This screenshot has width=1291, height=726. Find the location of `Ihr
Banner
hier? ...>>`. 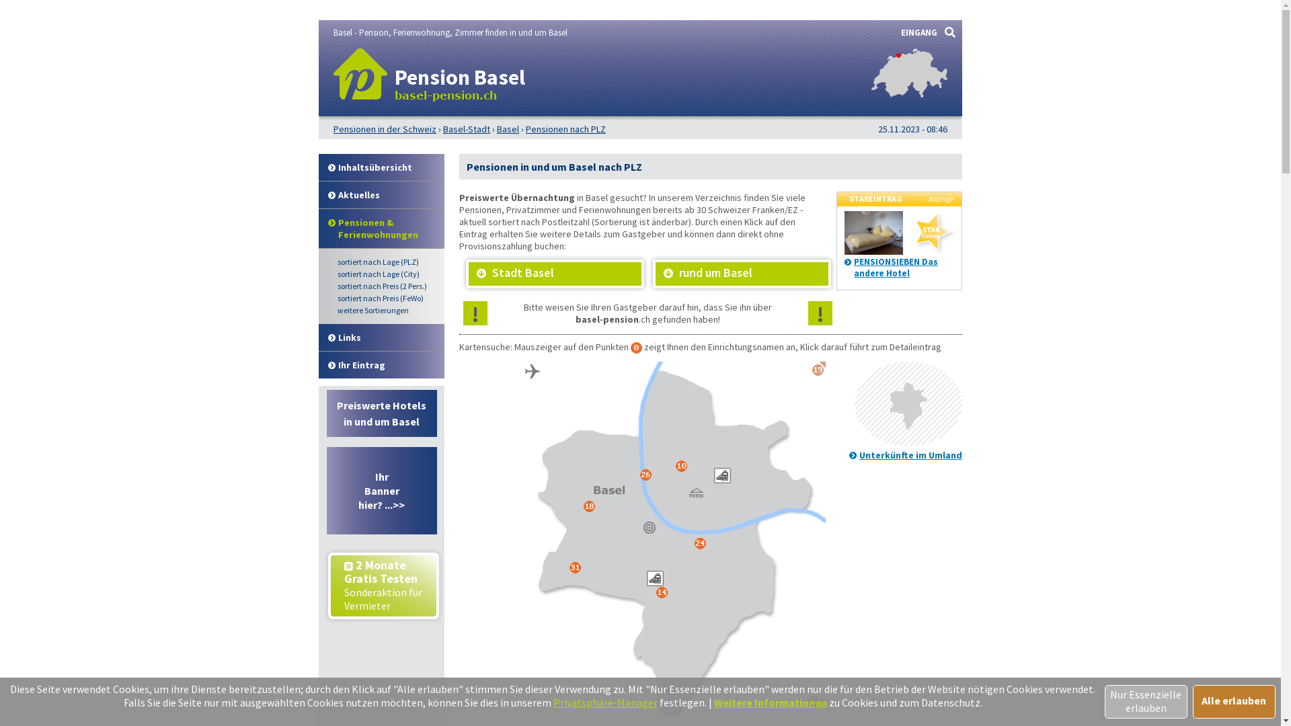

Ihr
Banner
hier? ...>> is located at coordinates (382, 491).